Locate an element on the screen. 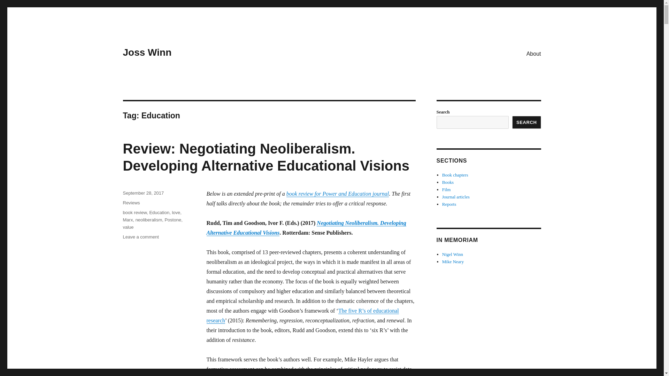 The image size is (669, 376). About is located at coordinates (534, 53).